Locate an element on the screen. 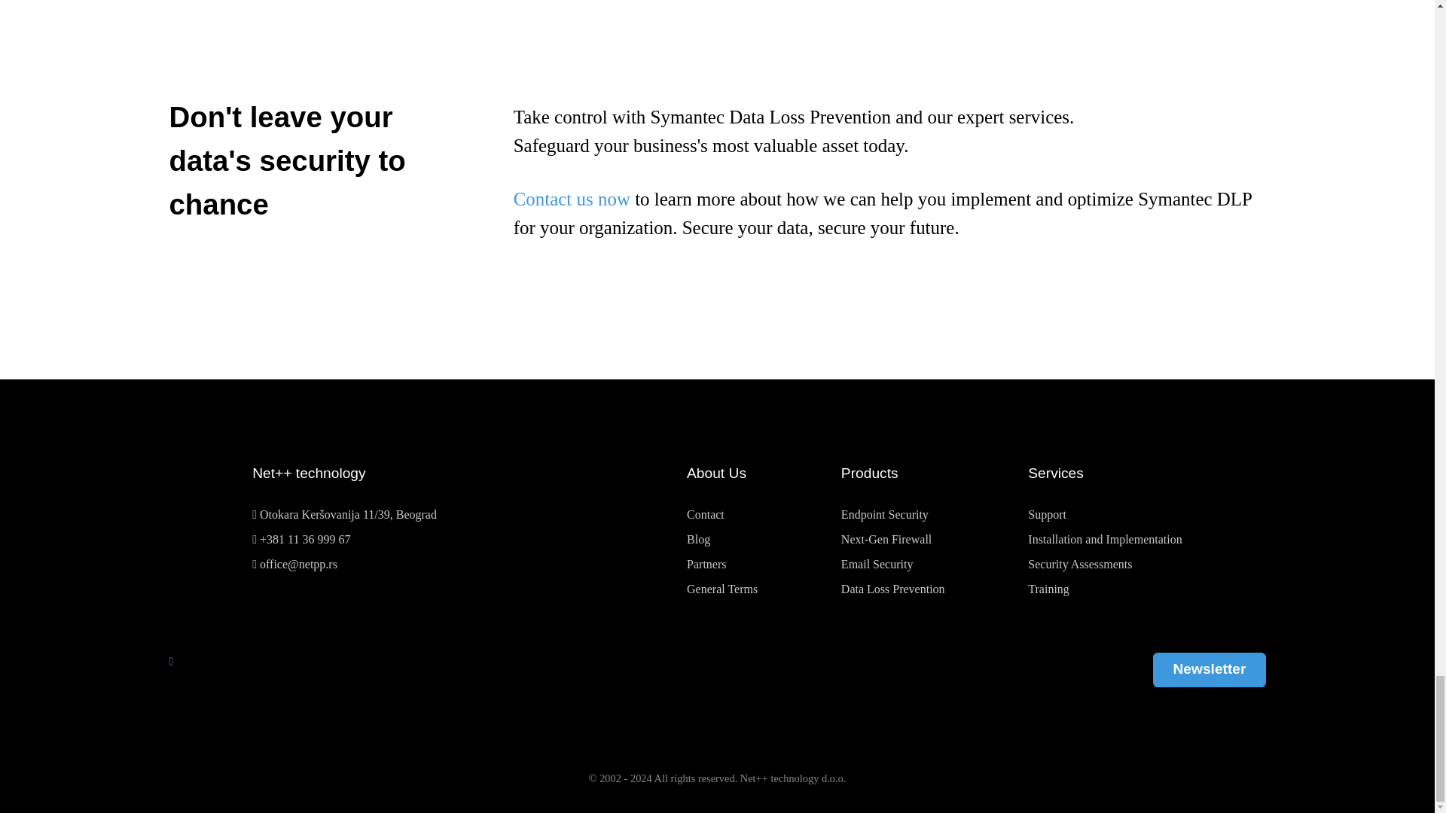  Contact is located at coordinates (705, 515).